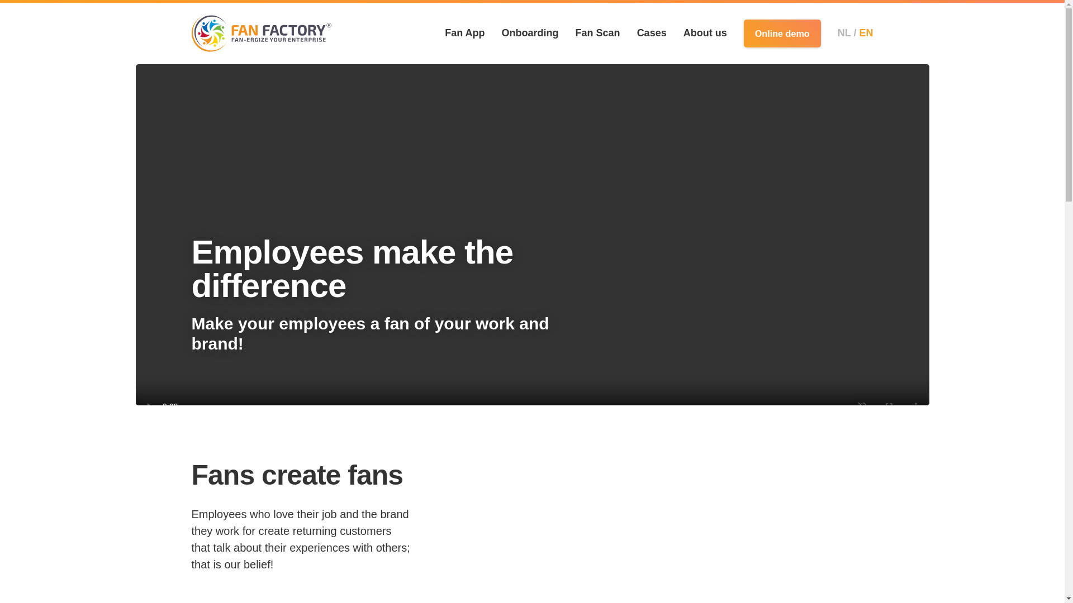  Describe the element at coordinates (847, 32) in the screenshot. I see `NL` at that location.